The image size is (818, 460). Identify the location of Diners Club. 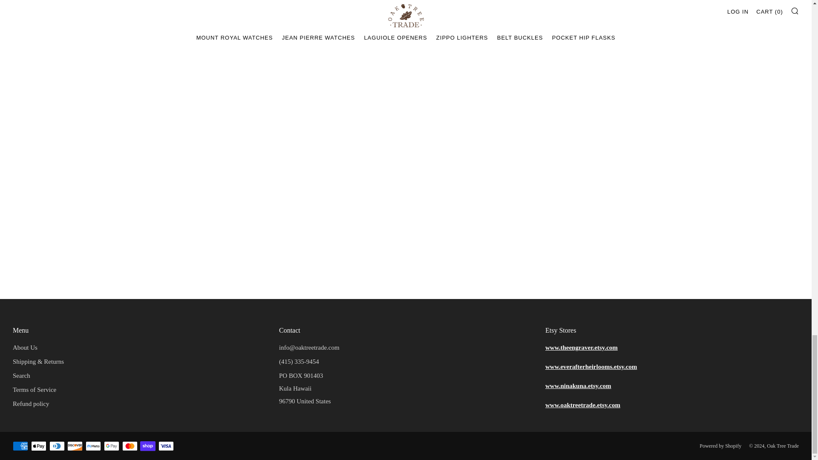
(57, 446).